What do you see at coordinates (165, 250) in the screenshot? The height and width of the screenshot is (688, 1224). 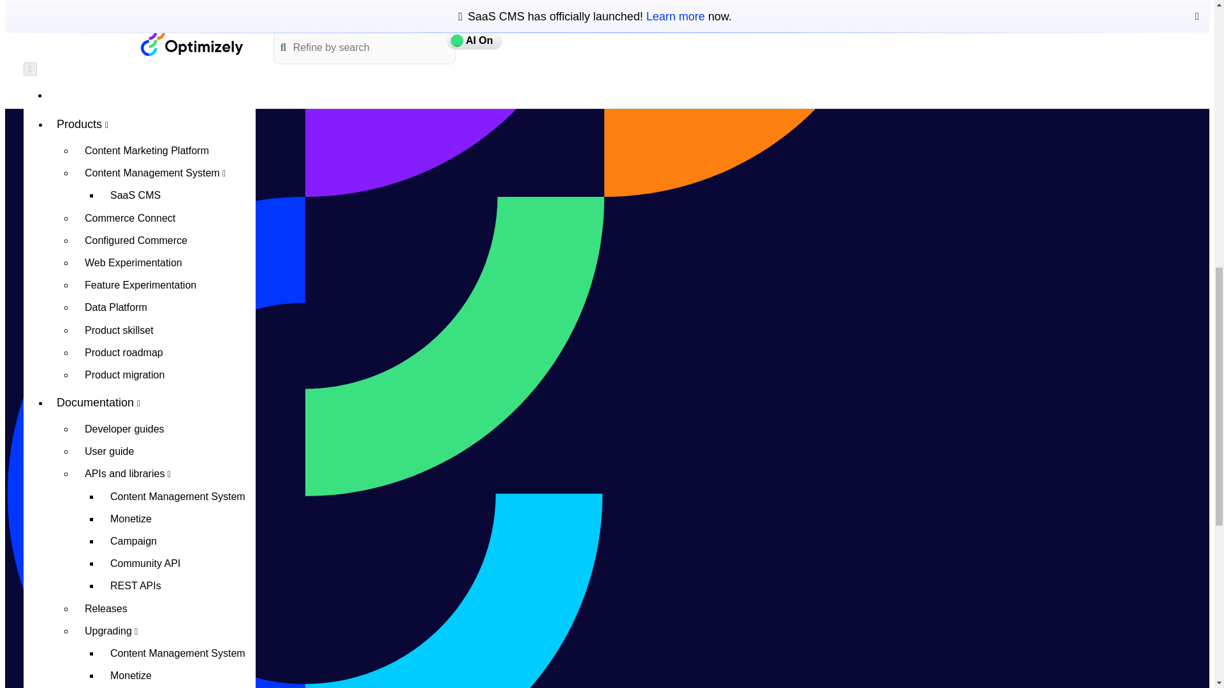 I see `Digital badges` at bounding box center [165, 250].